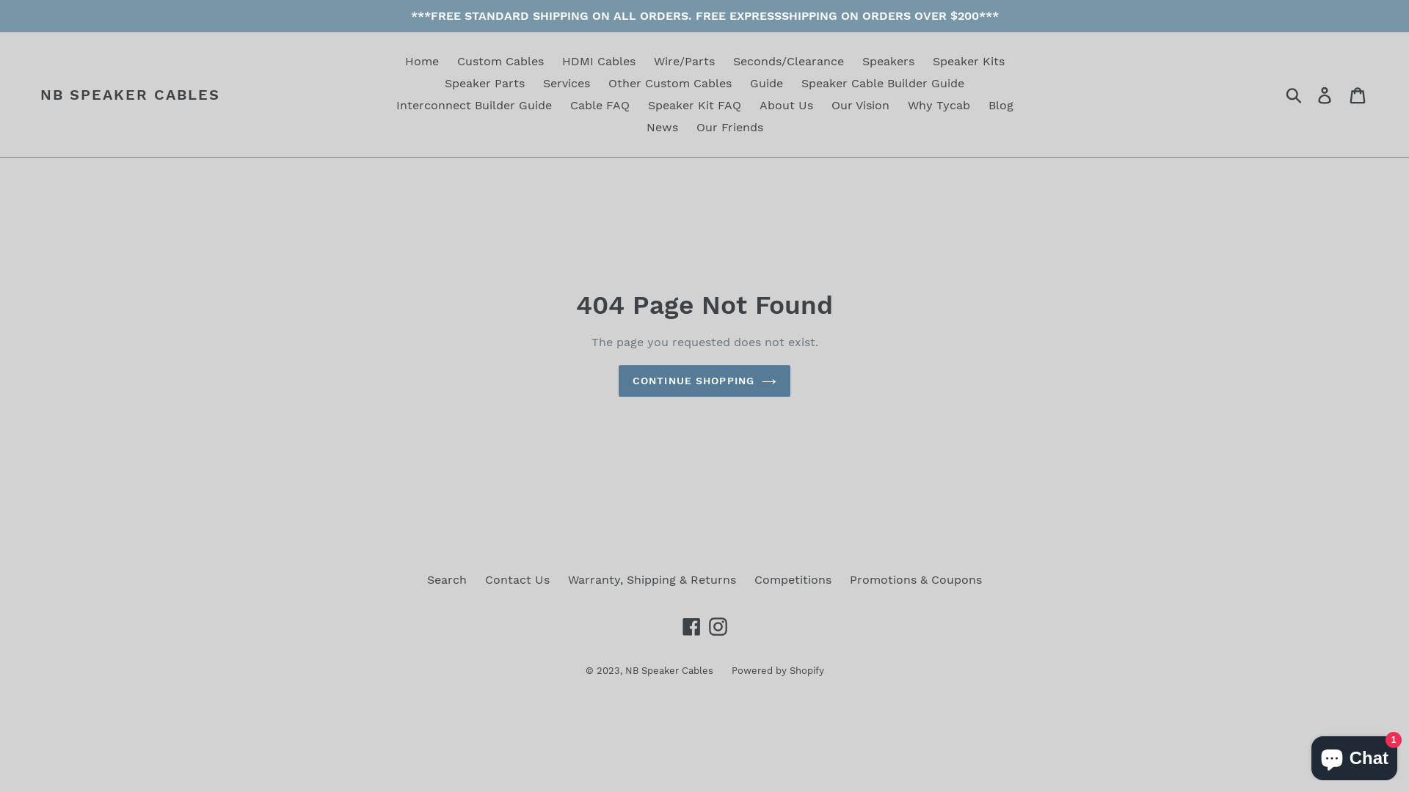 The height and width of the screenshot is (792, 1409). I want to click on Cart, so click(1359, 95).